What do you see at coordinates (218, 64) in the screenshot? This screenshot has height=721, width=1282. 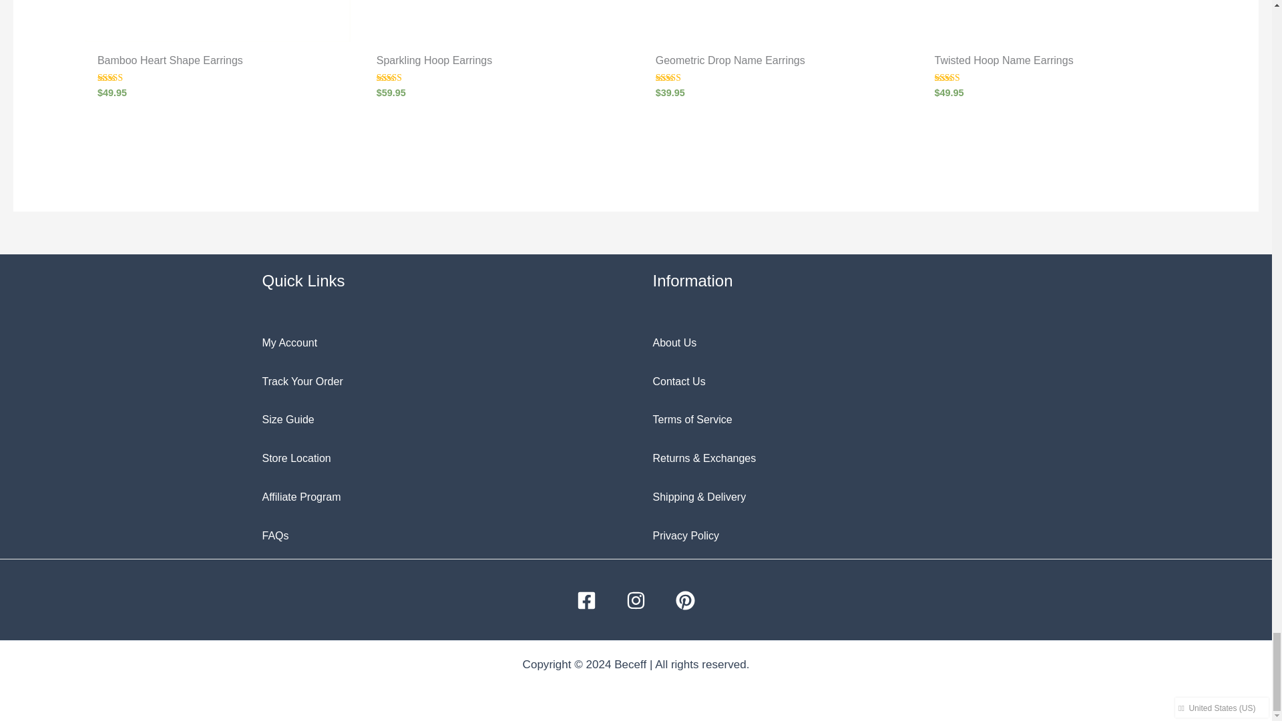 I see `Bamboo Heart Shape Earrings` at bounding box center [218, 64].